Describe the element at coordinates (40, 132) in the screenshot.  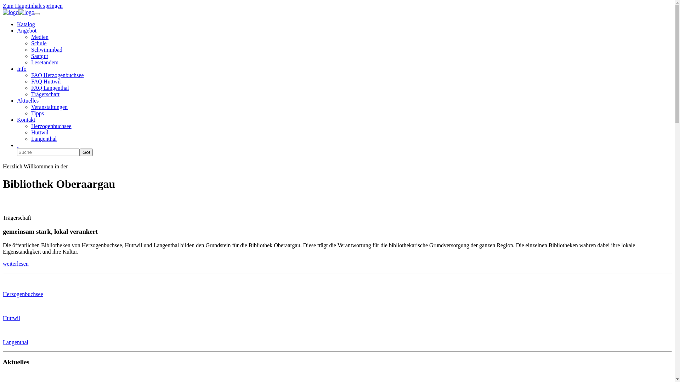
I see `Huttwil` at that location.